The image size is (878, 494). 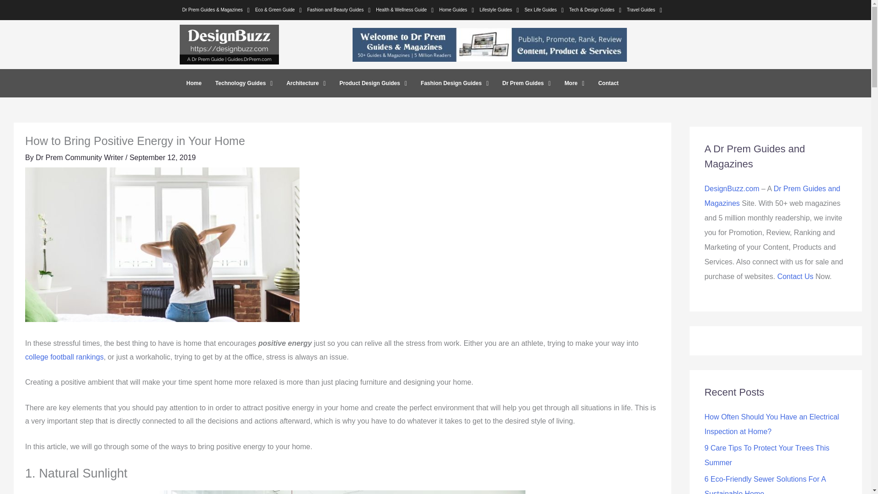 What do you see at coordinates (339, 10) in the screenshot?
I see `Fashion and Beauty Guides` at bounding box center [339, 10].